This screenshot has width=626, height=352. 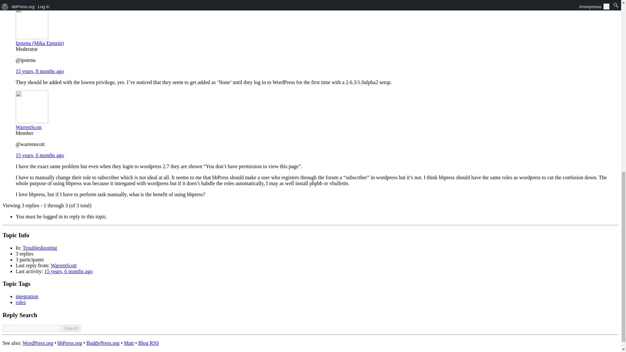 What do you see at coordinates (71, 328) in the screenshot?
I see `Search` at bounding box center [71, 328].